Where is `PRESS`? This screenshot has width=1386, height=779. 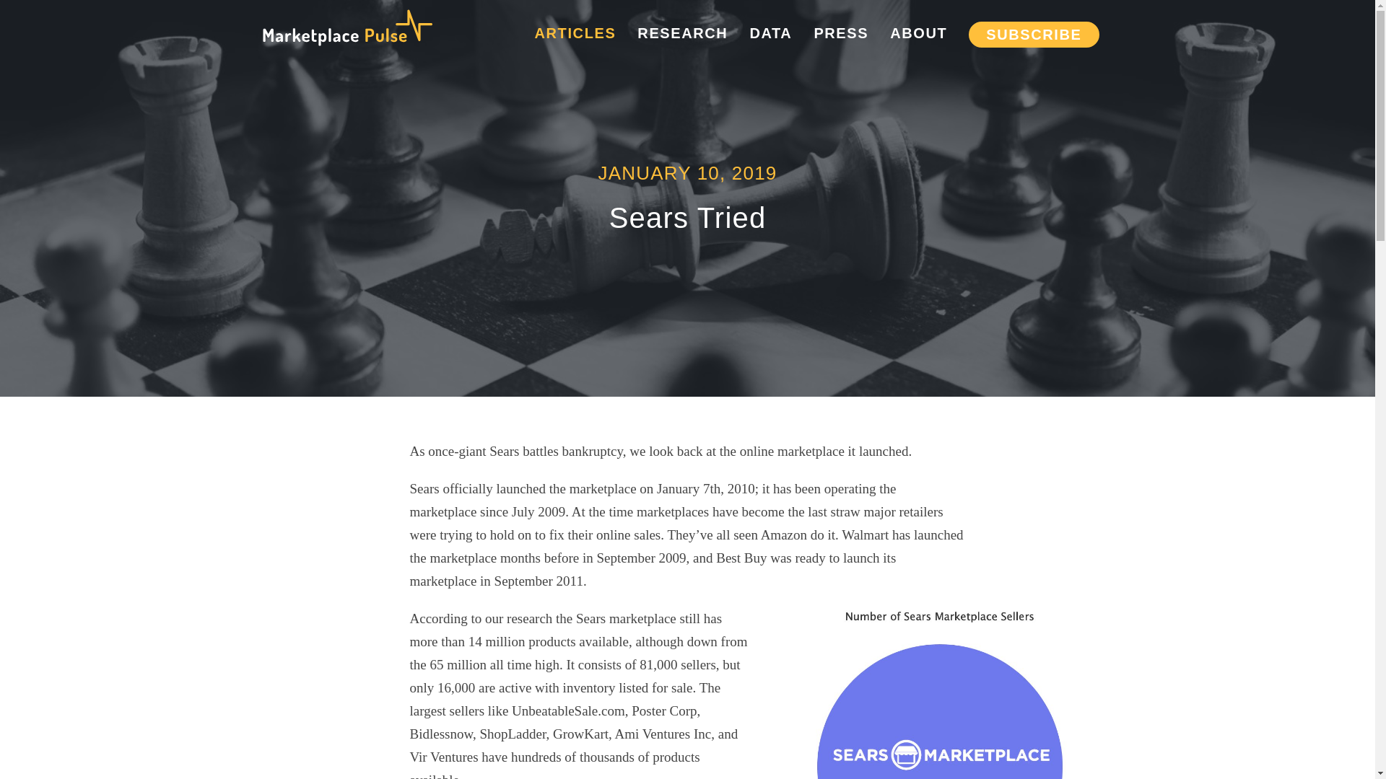
PRESS is located at coordinates (841, 33).